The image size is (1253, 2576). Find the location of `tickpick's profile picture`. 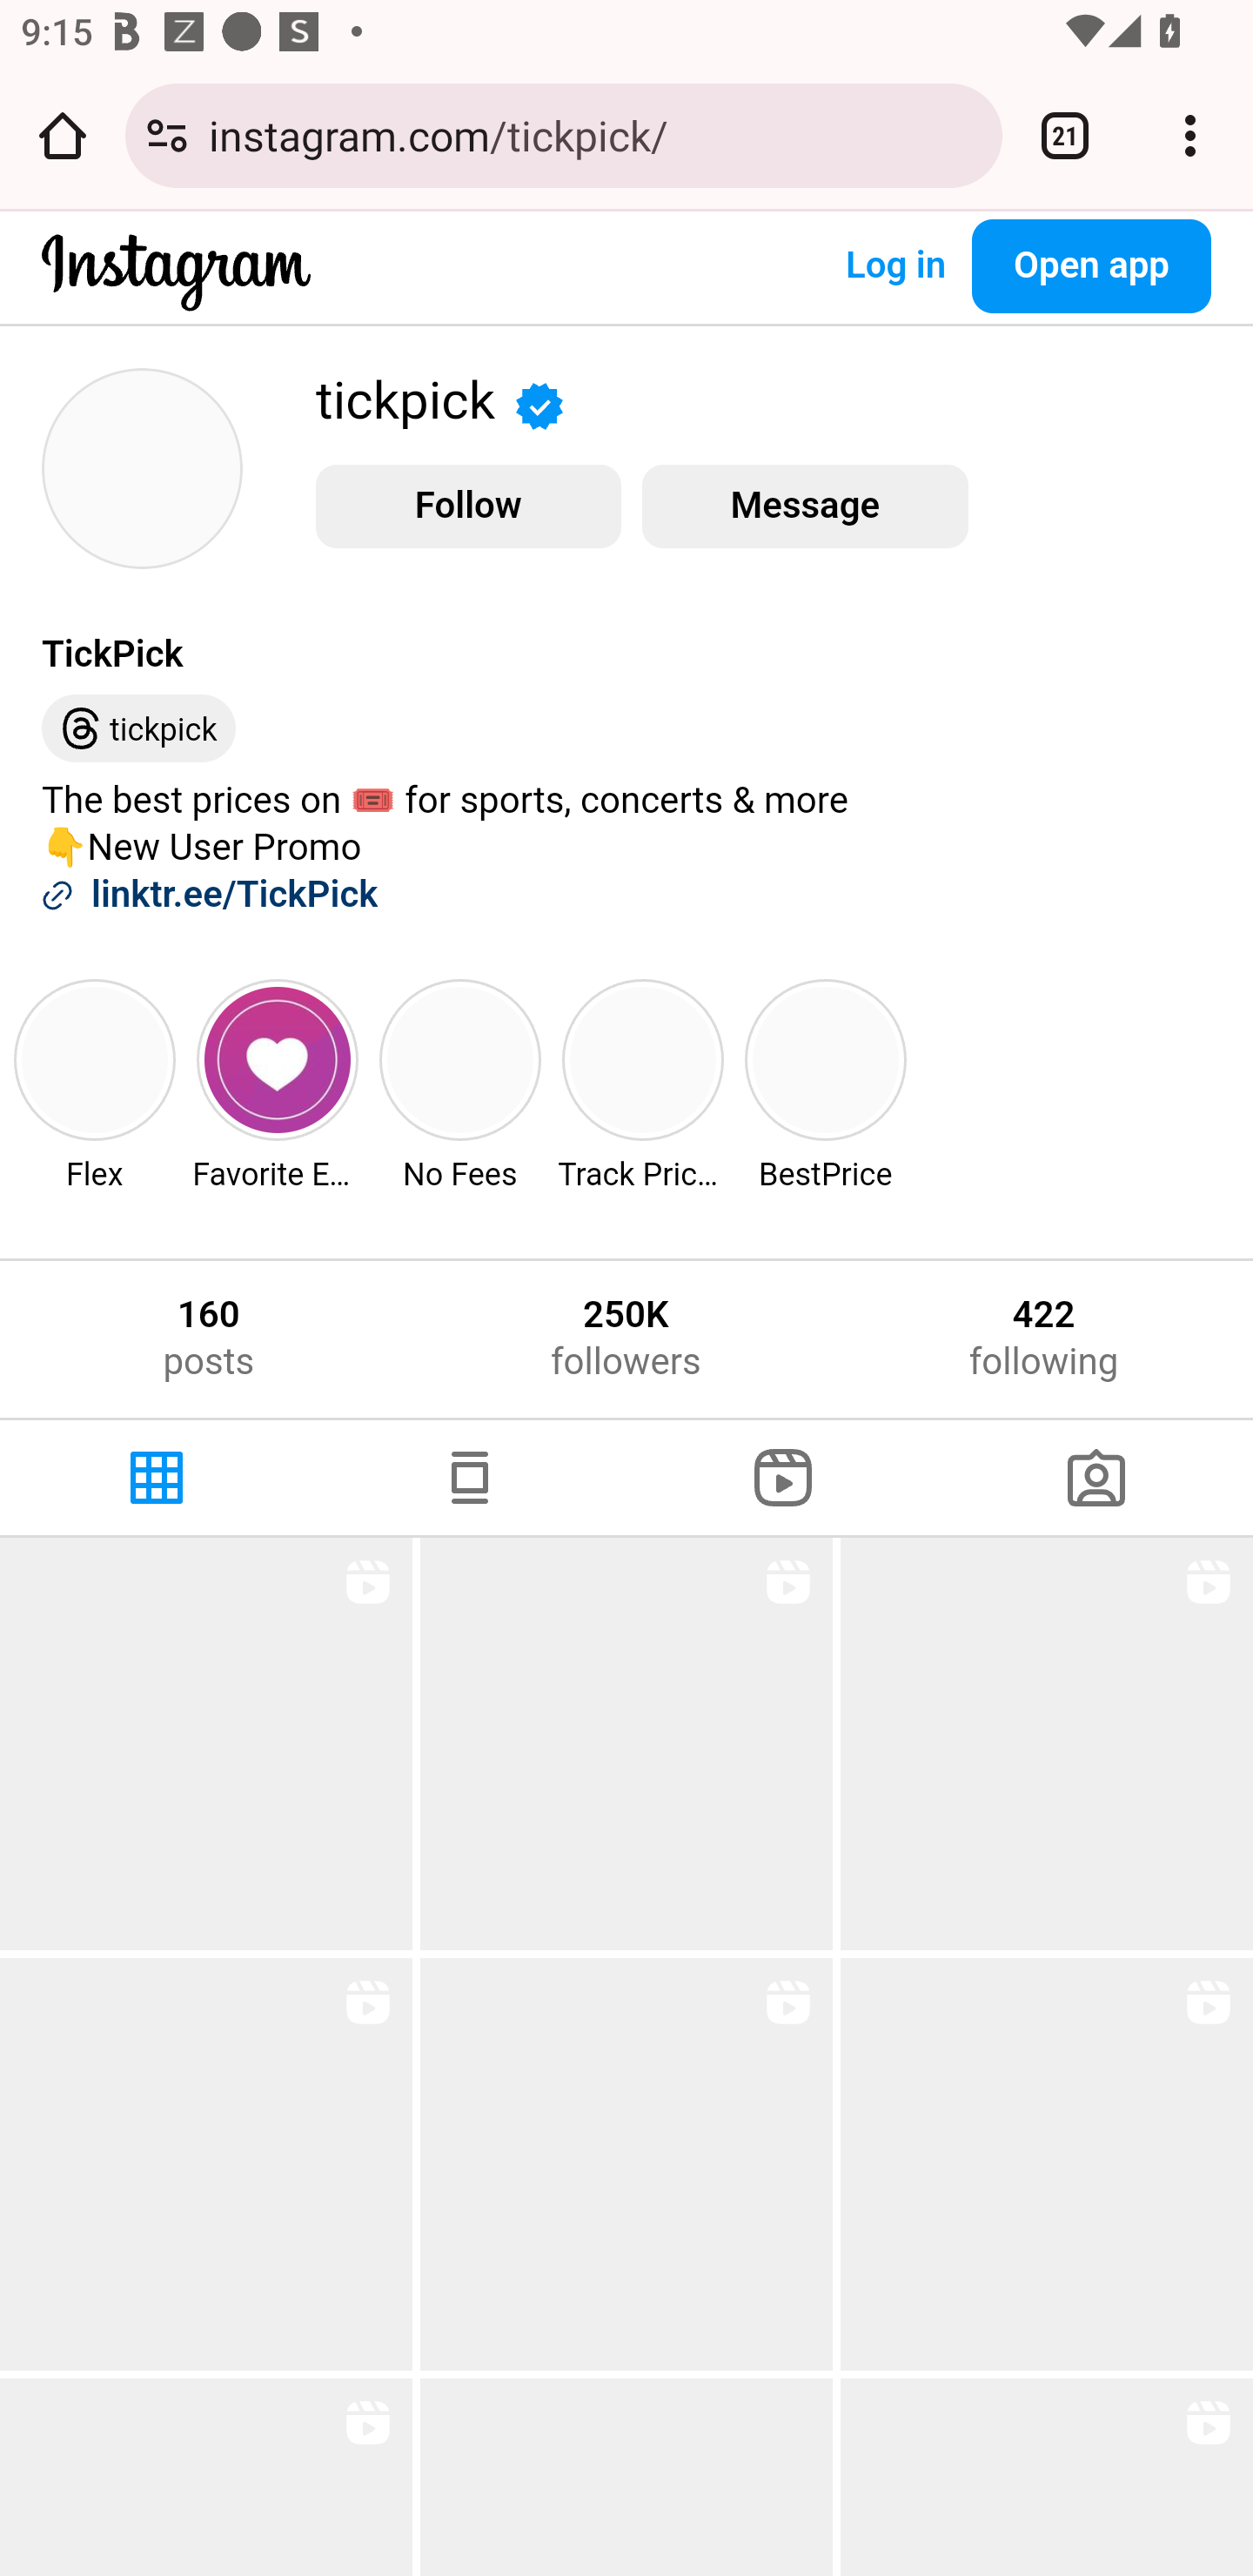

tickpick's profile picture is located at coordinates (142, 468).